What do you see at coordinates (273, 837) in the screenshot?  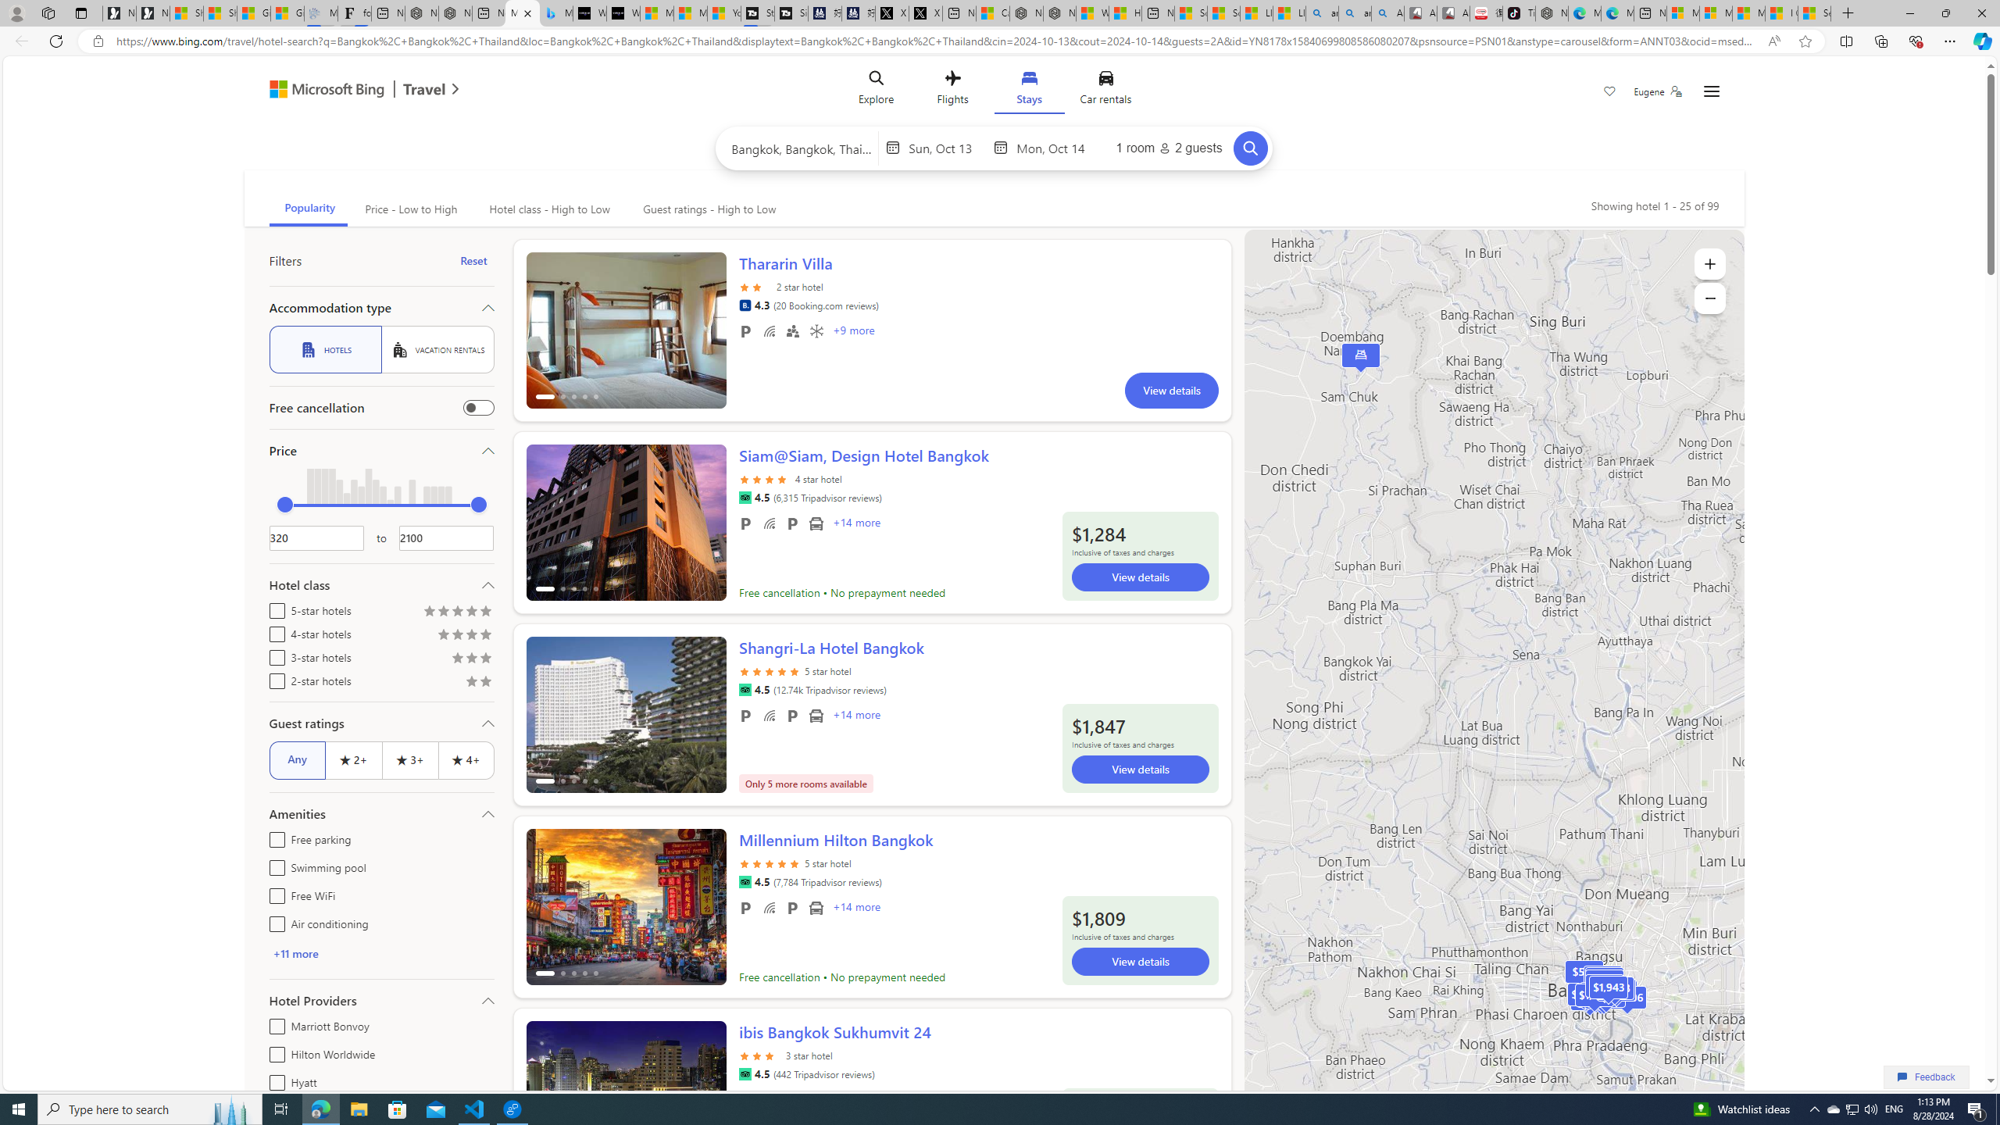 I see `Free parking` at bounding box center [273, 837].